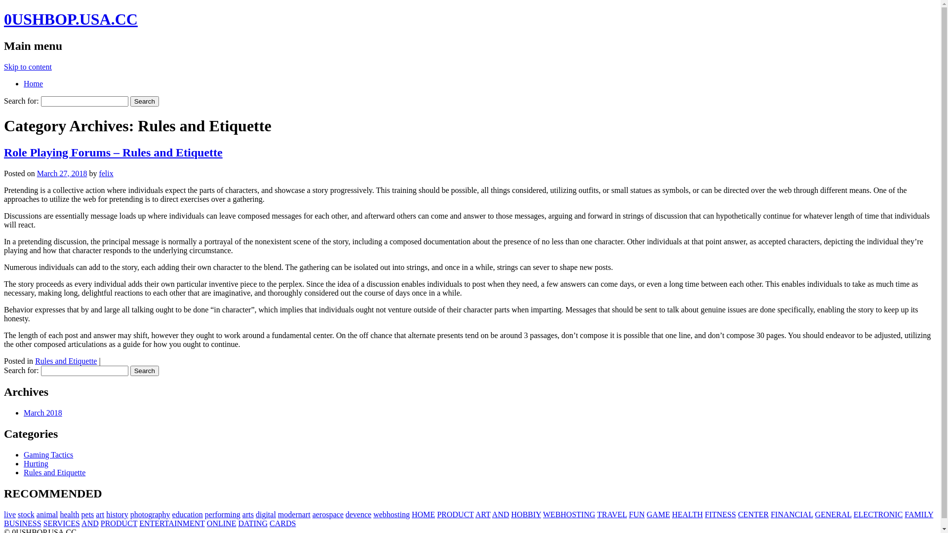 The image size is (948, 533). What do you see at coordinates (461, 514) in the screenshot?
I see `U` at bounding box center [461, 514].